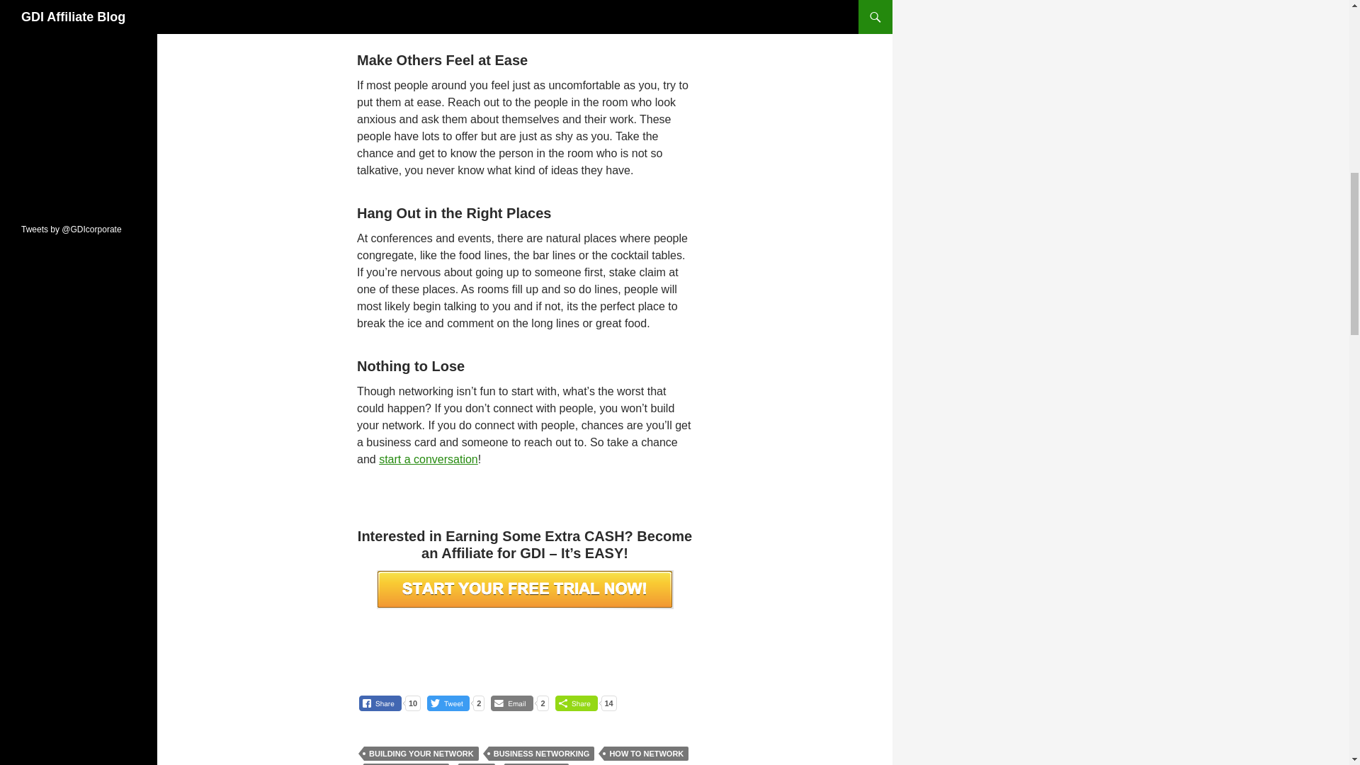 Image resolution: width=1360 pixels, height=765 pixels. I want to click on LEAD GENERATION, so click(407, 764).